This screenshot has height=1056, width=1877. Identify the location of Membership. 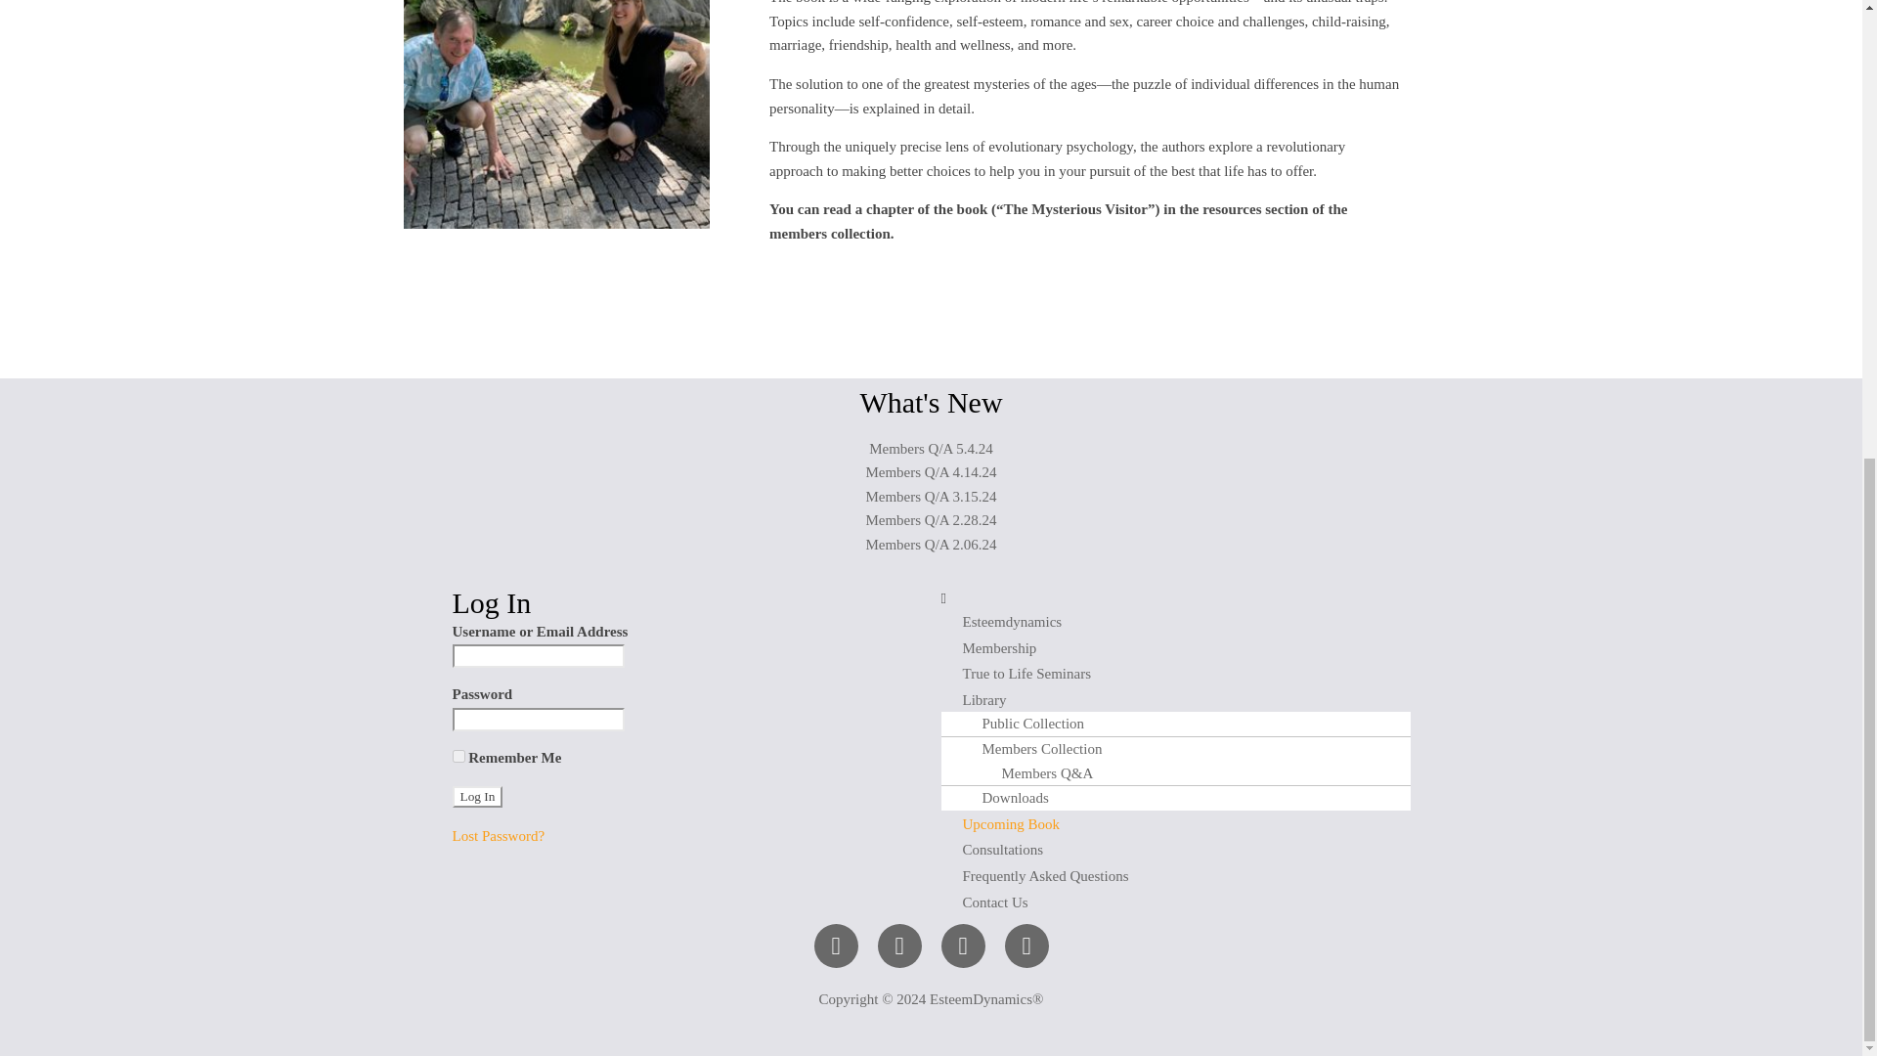
(999, 647).